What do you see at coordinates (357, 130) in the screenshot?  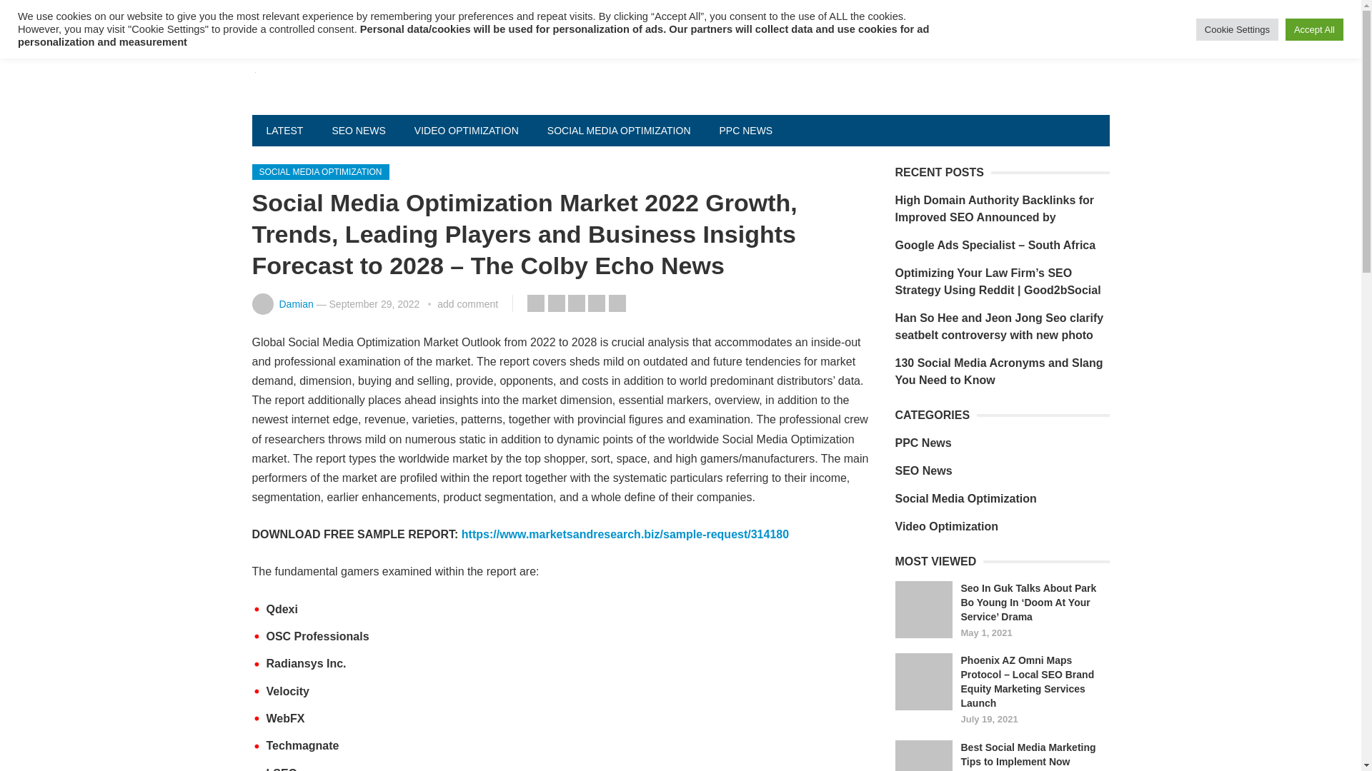 I see `SEO NEWS` at bounding box center [357, 130].